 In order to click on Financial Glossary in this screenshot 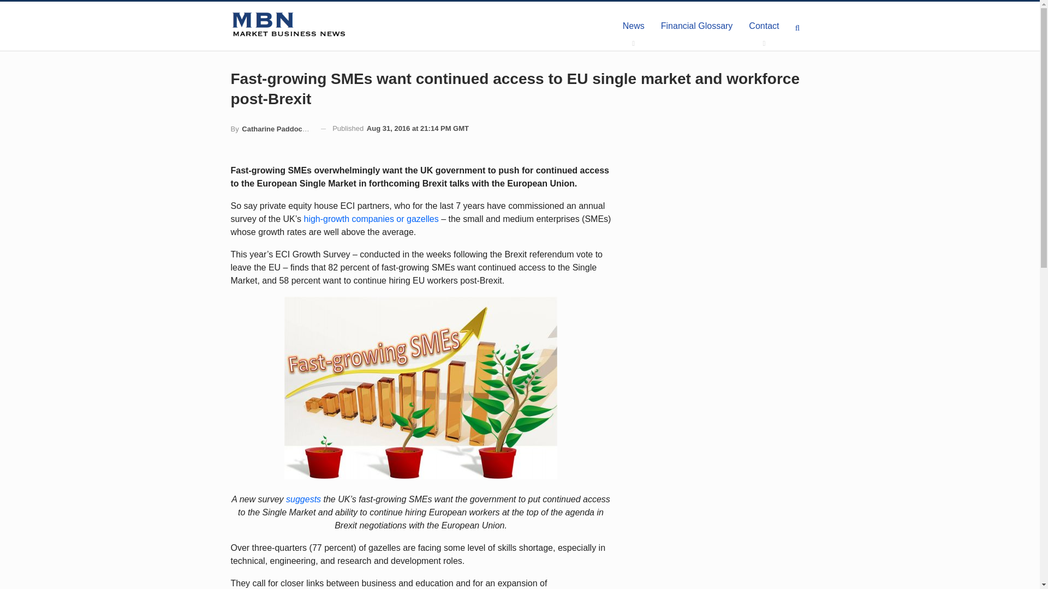, I will do `click(696, 26)`.